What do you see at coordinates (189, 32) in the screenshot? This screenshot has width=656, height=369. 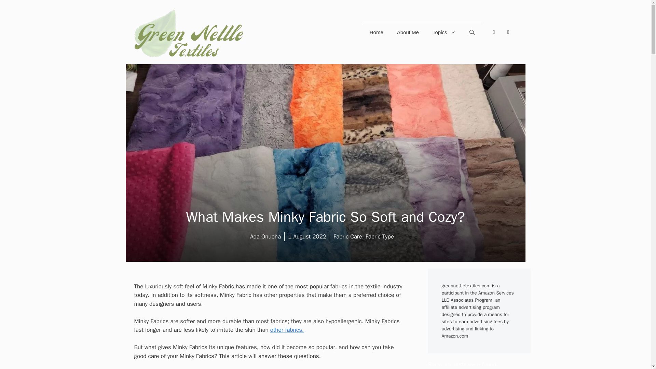 I see `Green Nettle Textiles` at bounding box center [189, 32].